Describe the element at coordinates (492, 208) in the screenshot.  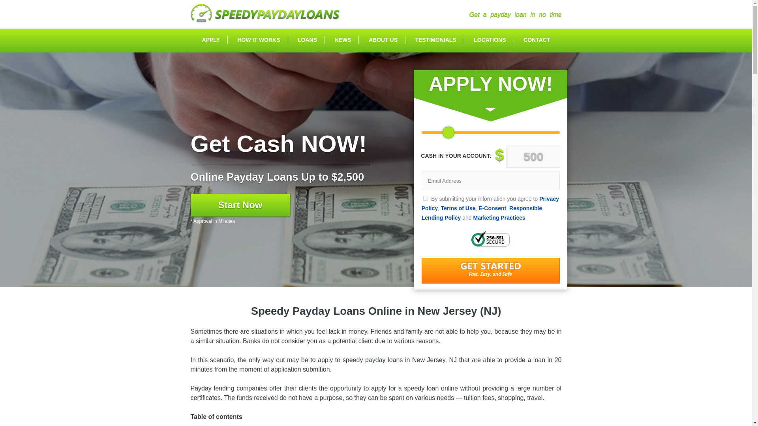
I see `E-Consent` at that location.